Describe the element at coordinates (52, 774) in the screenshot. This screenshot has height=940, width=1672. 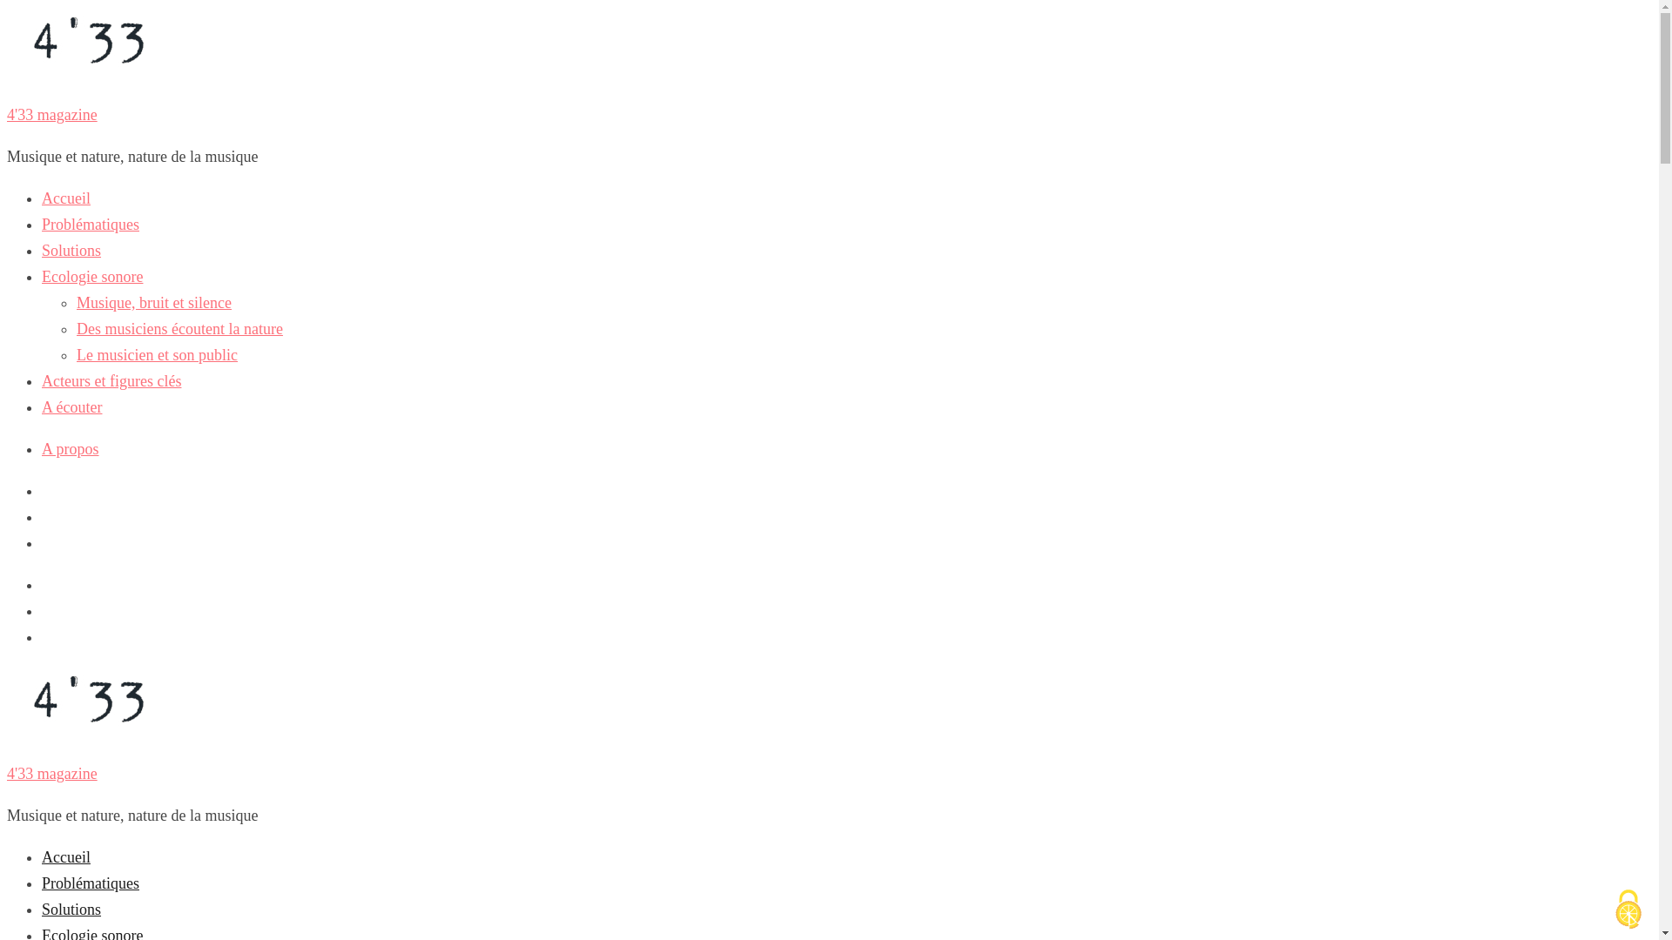
I see `4'33 magazine` at that location.